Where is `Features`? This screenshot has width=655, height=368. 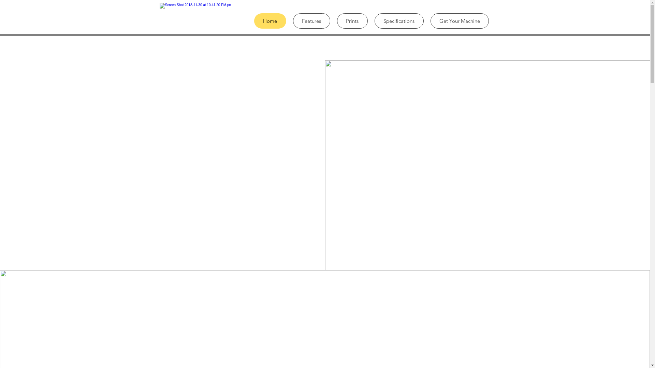 Features is located at coordinates (311, 21).